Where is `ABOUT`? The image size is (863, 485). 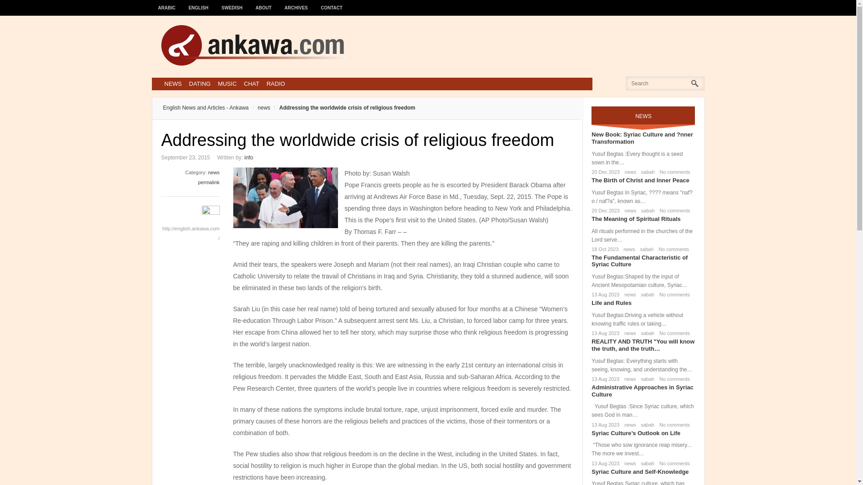 ABOUT is located at coordinates (264, 4).